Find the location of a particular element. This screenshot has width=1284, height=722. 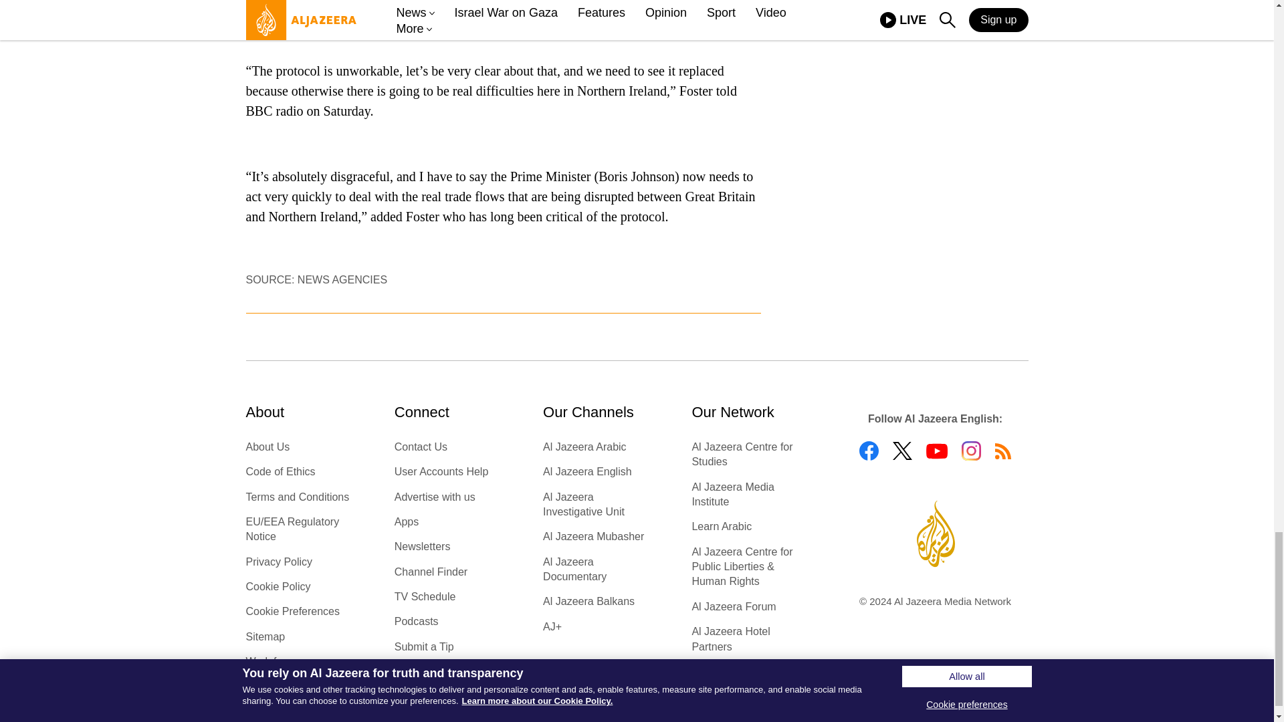

rss is located at coordinates (1003, 451).